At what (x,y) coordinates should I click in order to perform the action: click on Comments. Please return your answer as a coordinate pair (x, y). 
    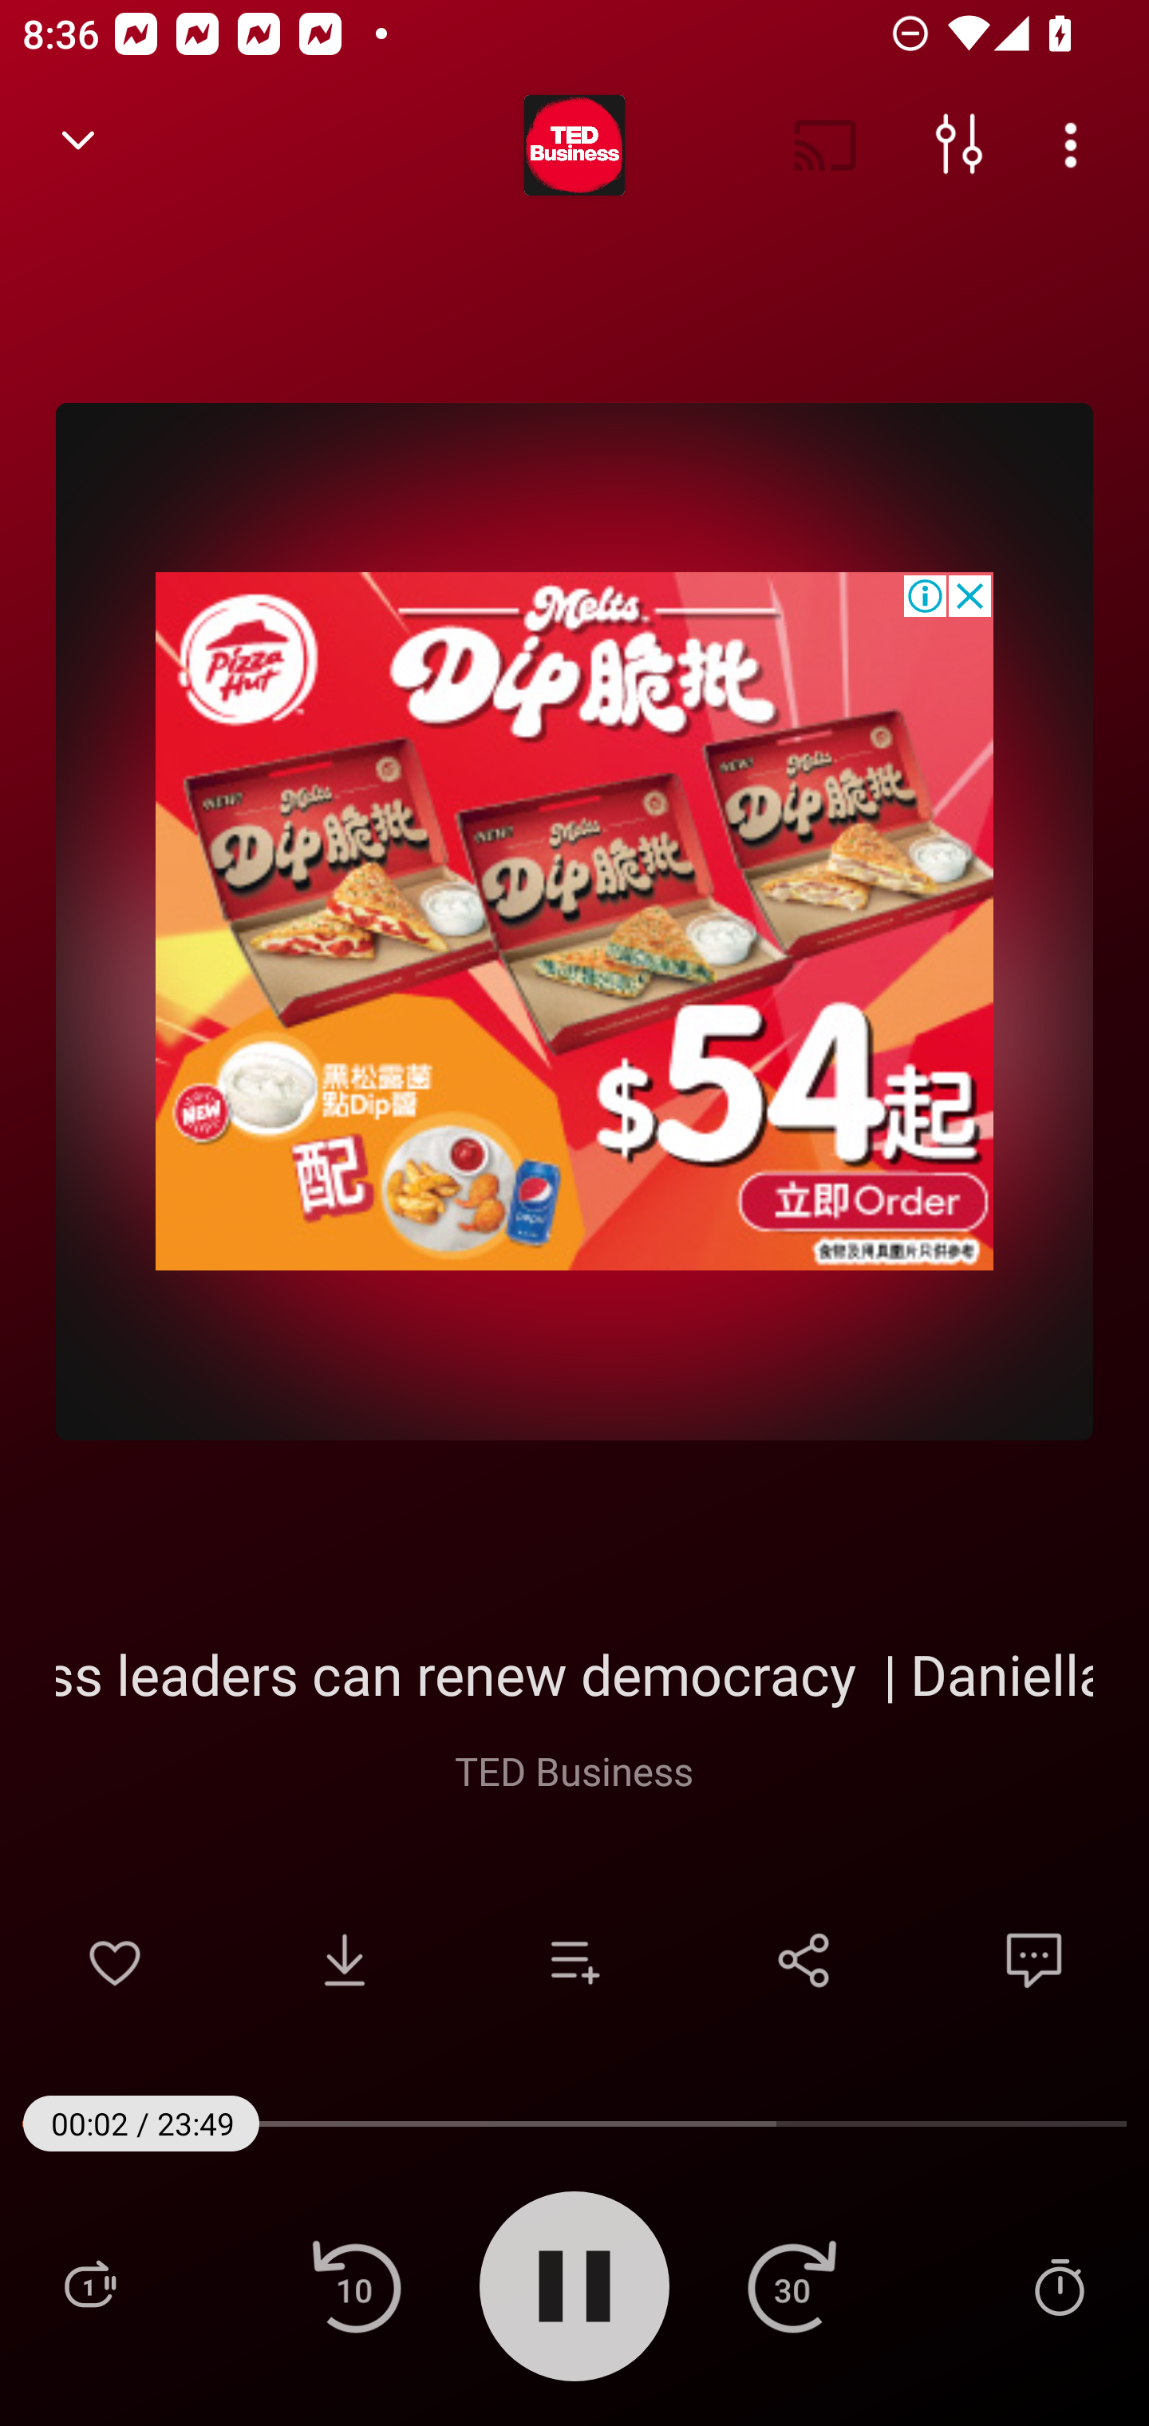
    Looking at the image, I should click on (1034, 1960).